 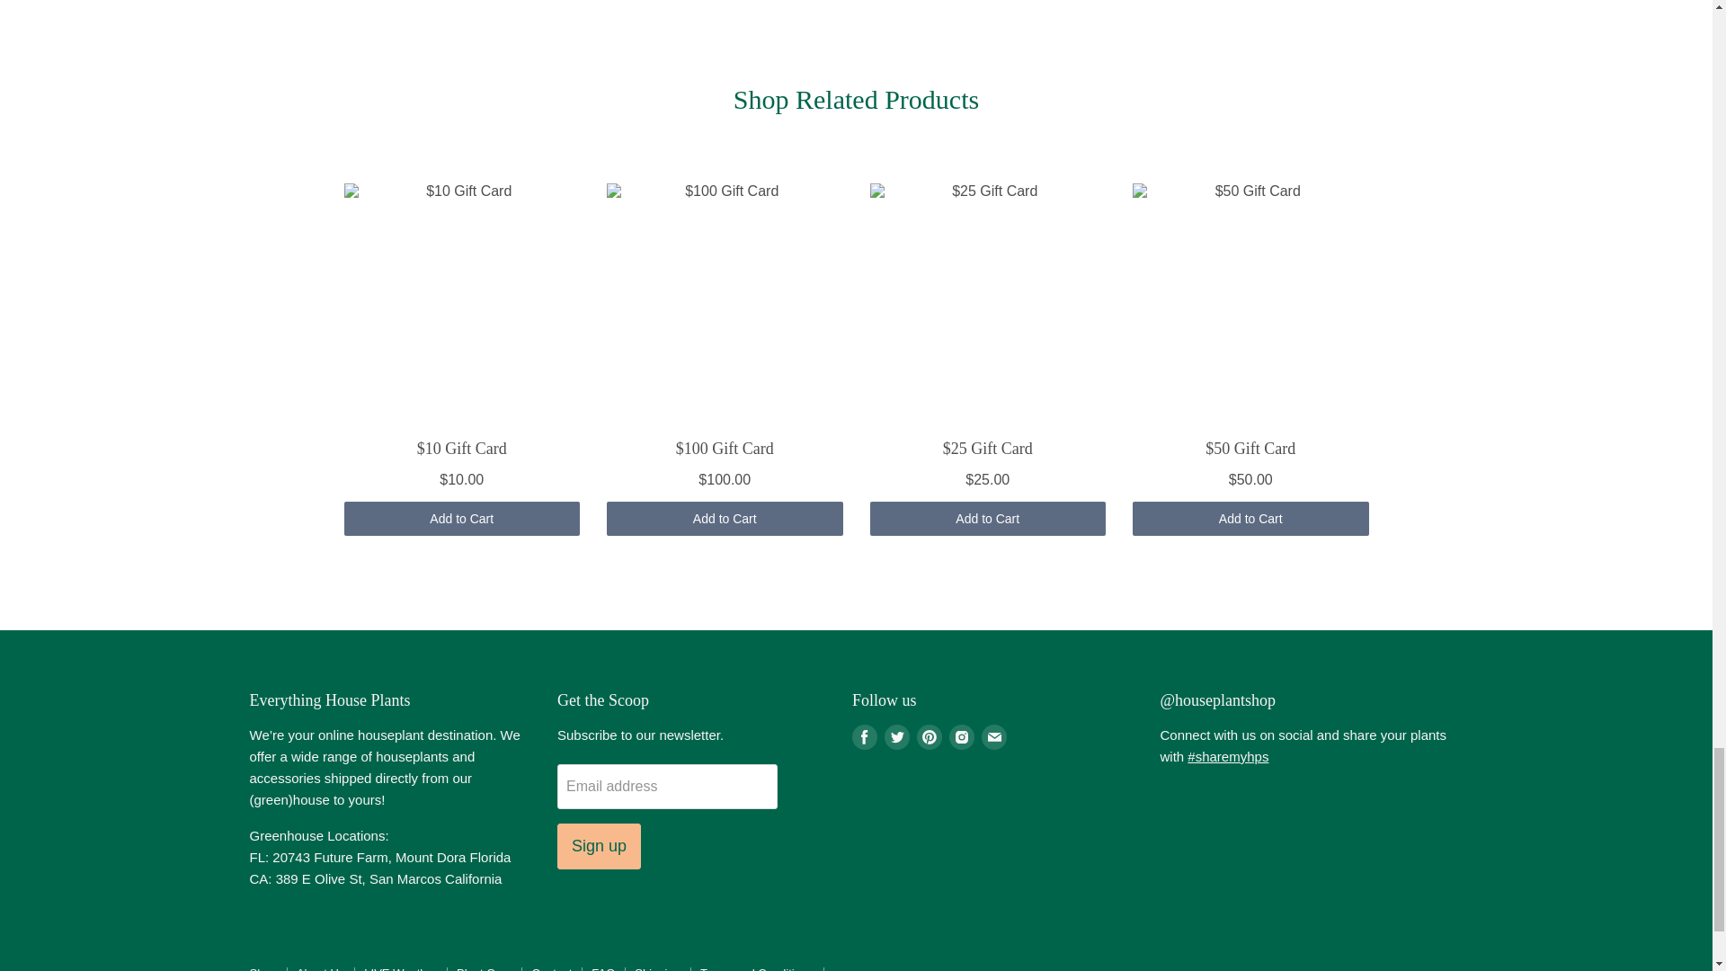 What do you see at coordinates (930, 736) in the screenshot?
I see `Pinterest` at bounding box center [930, 736].